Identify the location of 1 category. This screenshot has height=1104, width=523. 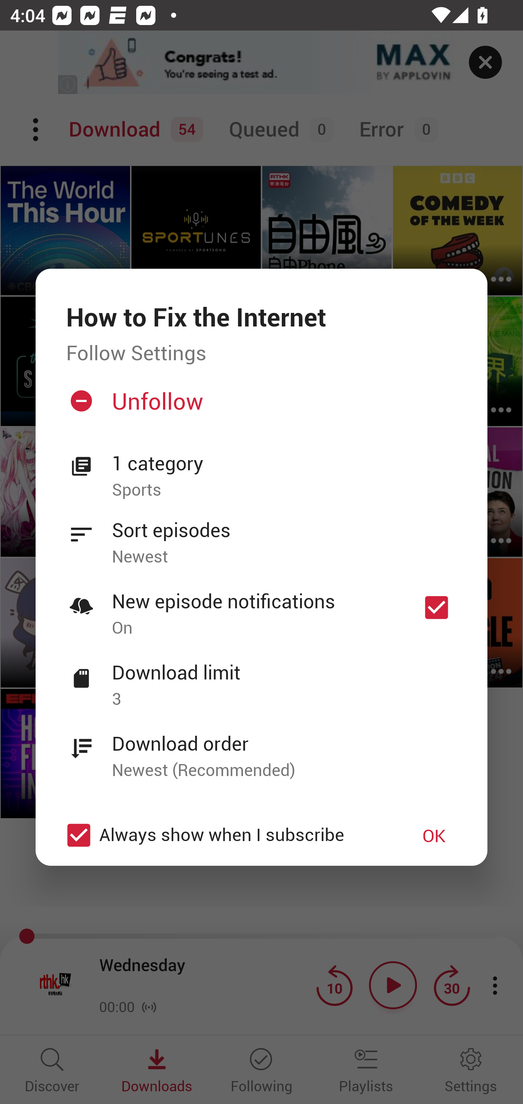
(284, 463).